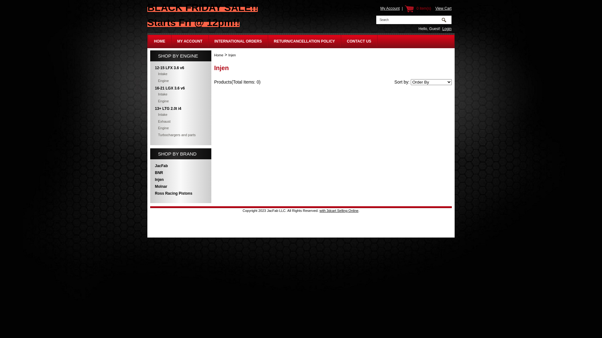 The width and height of the screenshot is (602, 338). I want to click on BNR, so click(181, 173).